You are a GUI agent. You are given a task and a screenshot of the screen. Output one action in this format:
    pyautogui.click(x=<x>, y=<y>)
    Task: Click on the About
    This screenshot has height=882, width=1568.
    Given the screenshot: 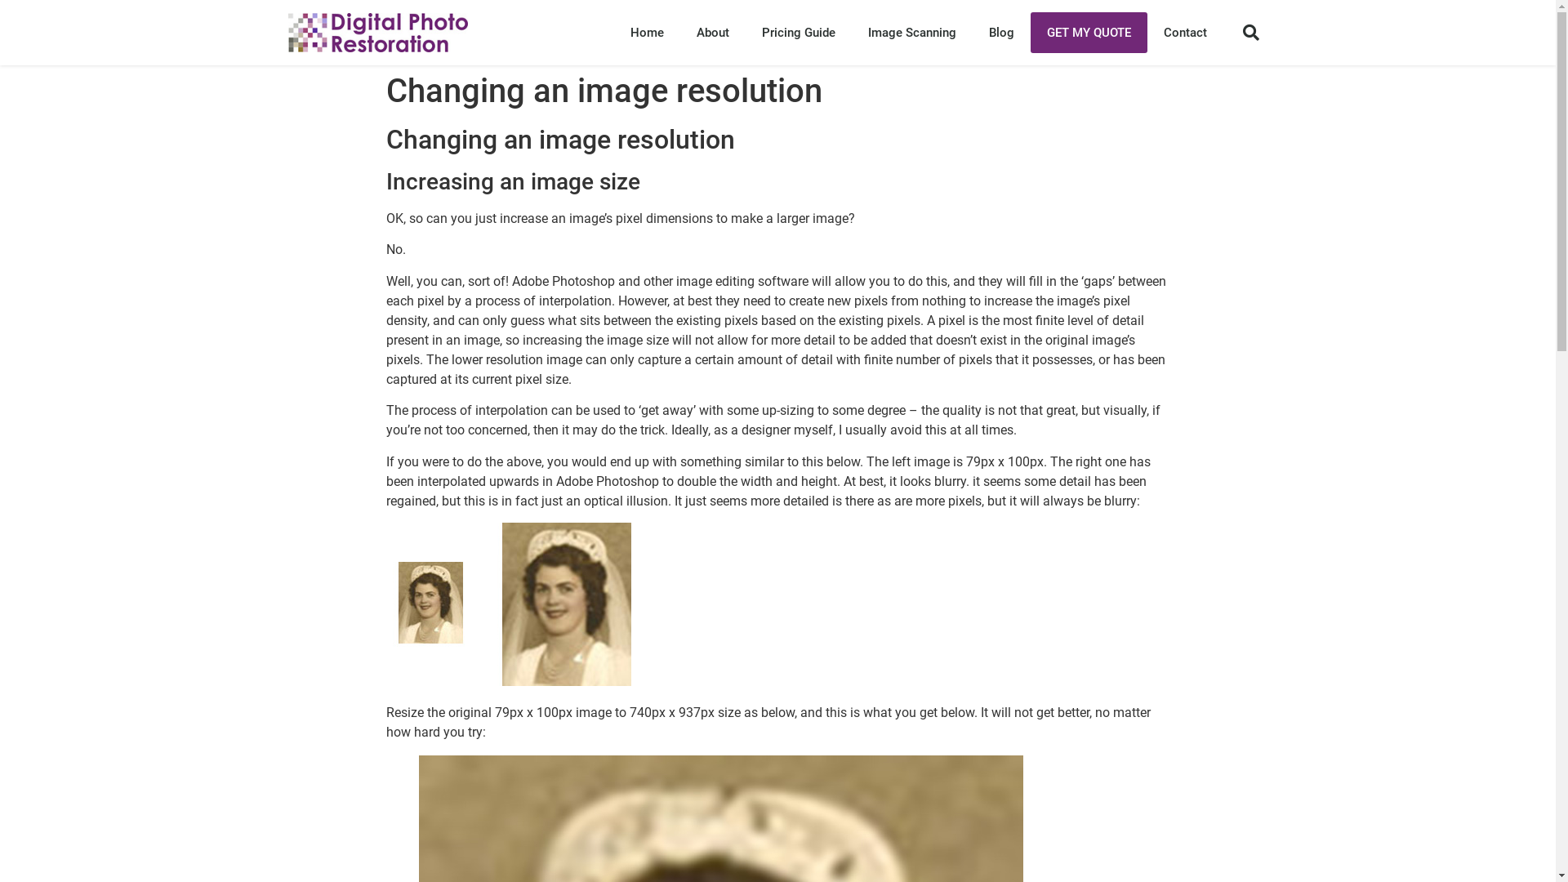 What is the action you would take?
    pyautogui.click(x=713, y=33)
    